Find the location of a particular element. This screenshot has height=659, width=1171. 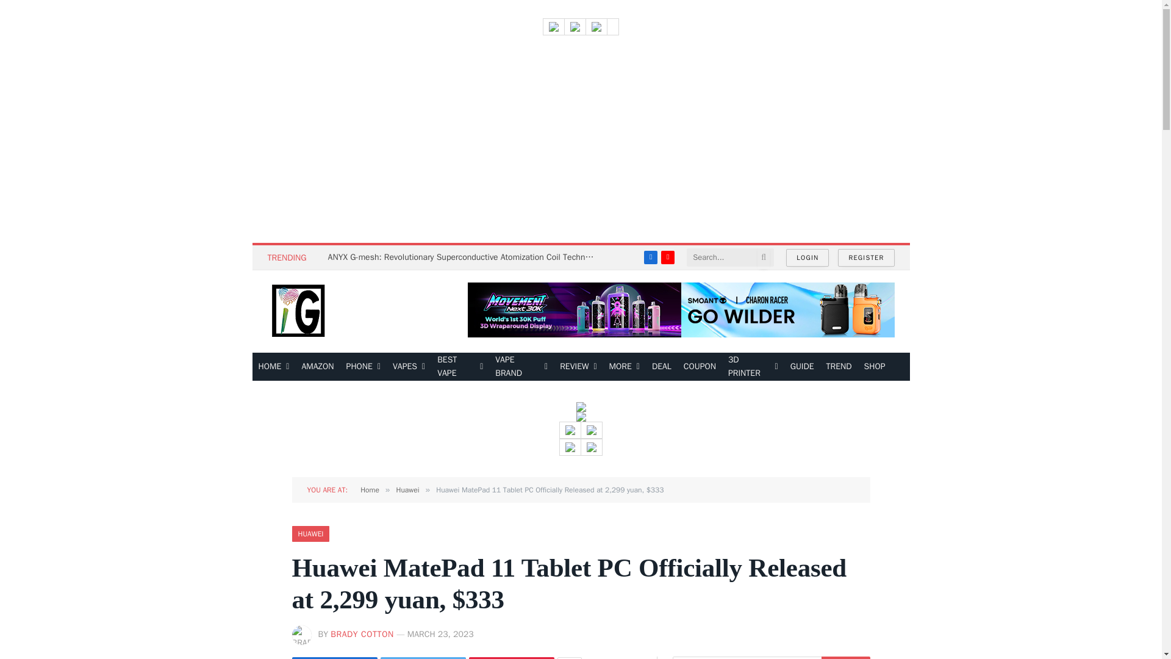

HOME is located at coordinates (274, 366).